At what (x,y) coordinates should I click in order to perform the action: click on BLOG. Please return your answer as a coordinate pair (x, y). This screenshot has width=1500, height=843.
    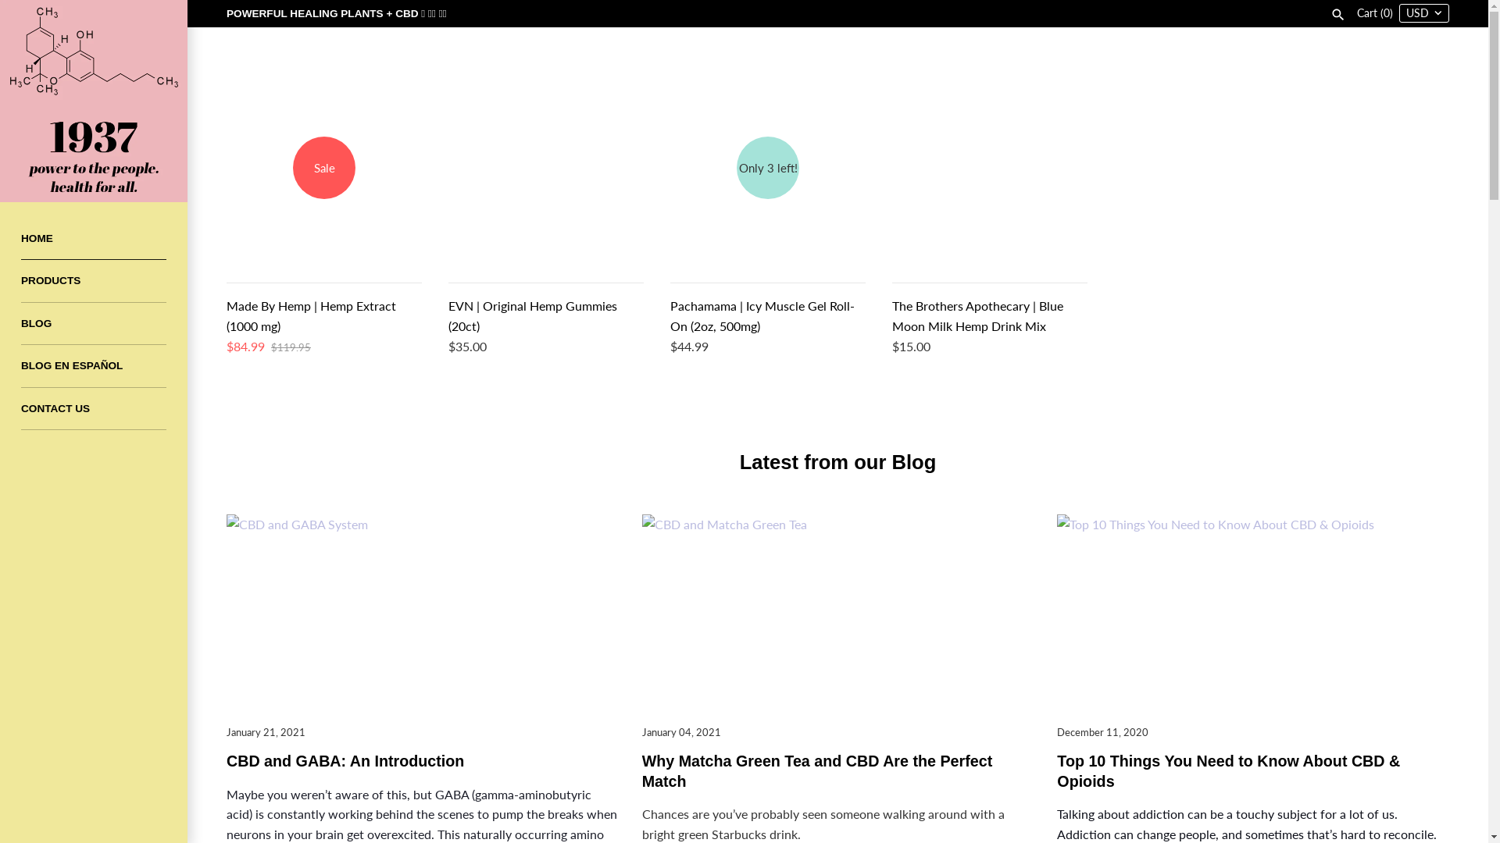
    Looking at the image, I should click on (94, 325).